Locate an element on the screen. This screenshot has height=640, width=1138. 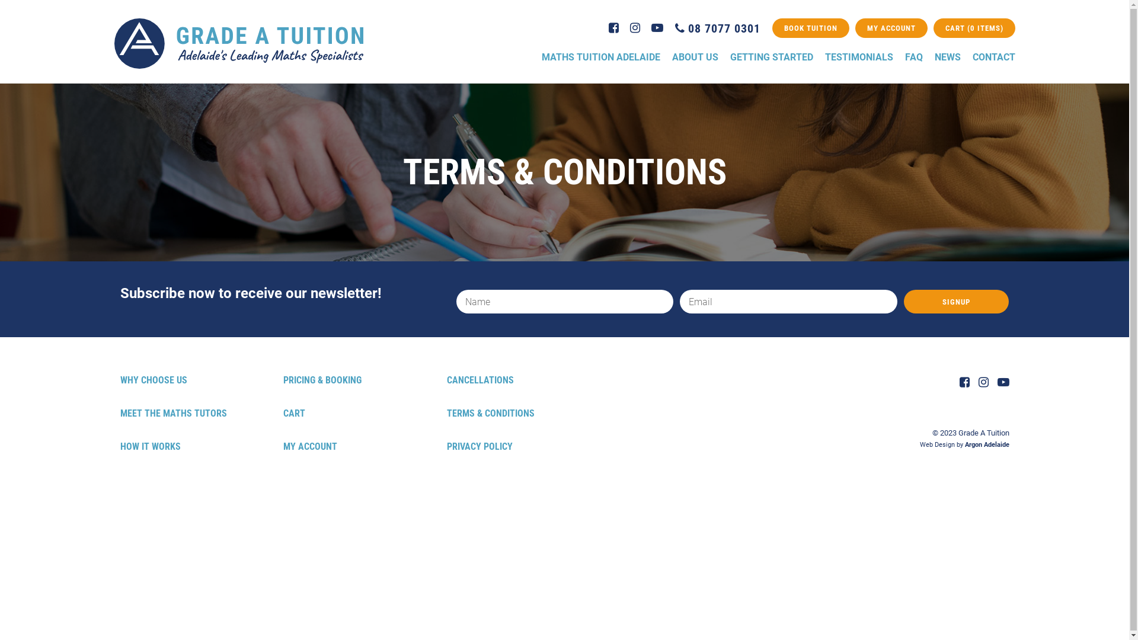
CART is located at coordinates (294, 414).